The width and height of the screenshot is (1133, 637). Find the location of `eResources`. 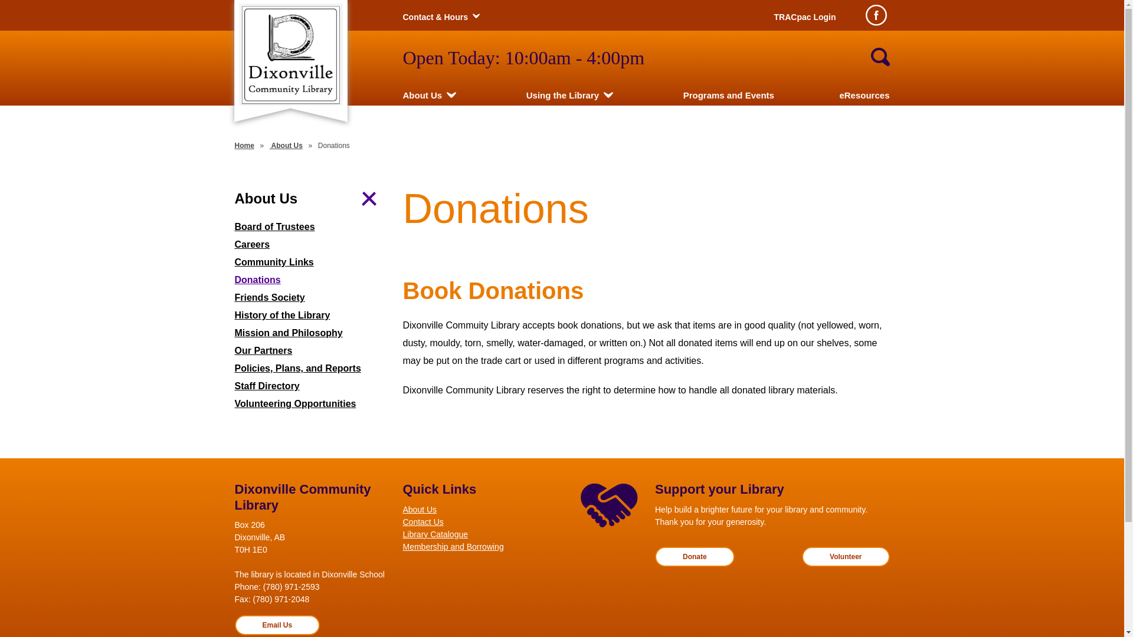

eResources is located at coordinates (864, 96).